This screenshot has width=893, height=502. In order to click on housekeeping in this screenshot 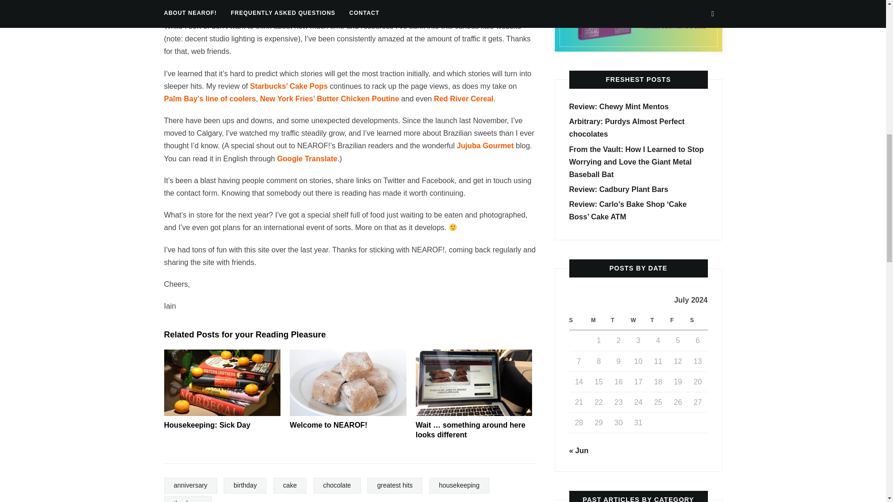, I will do `click(460, 485)`.